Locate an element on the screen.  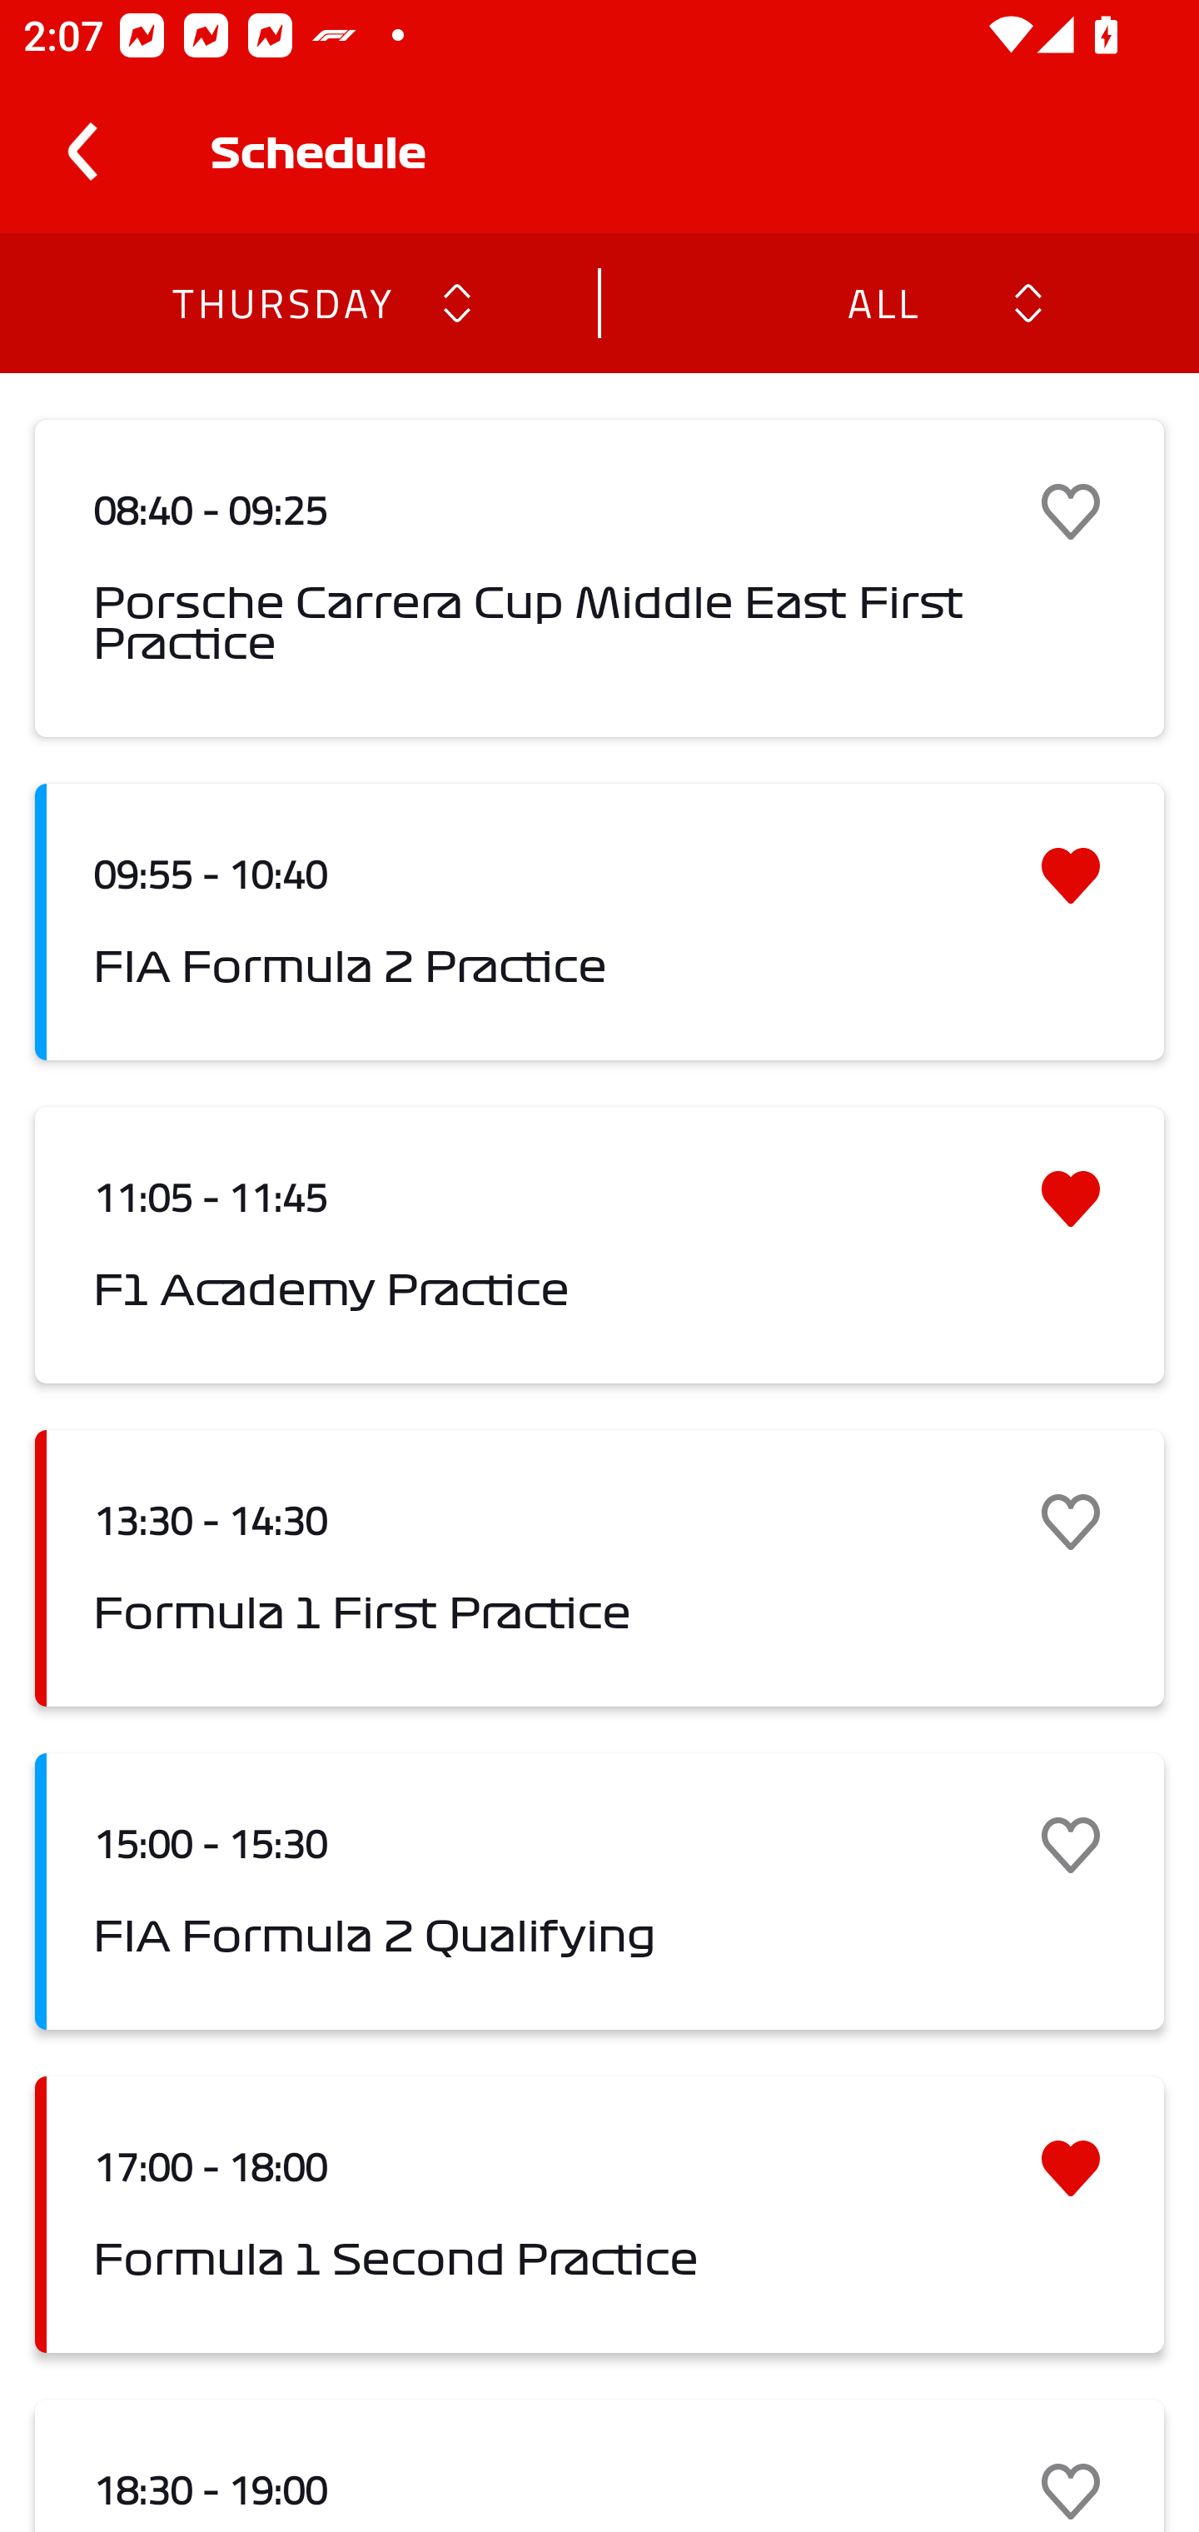
ALL is located at coordinates (882, 302).